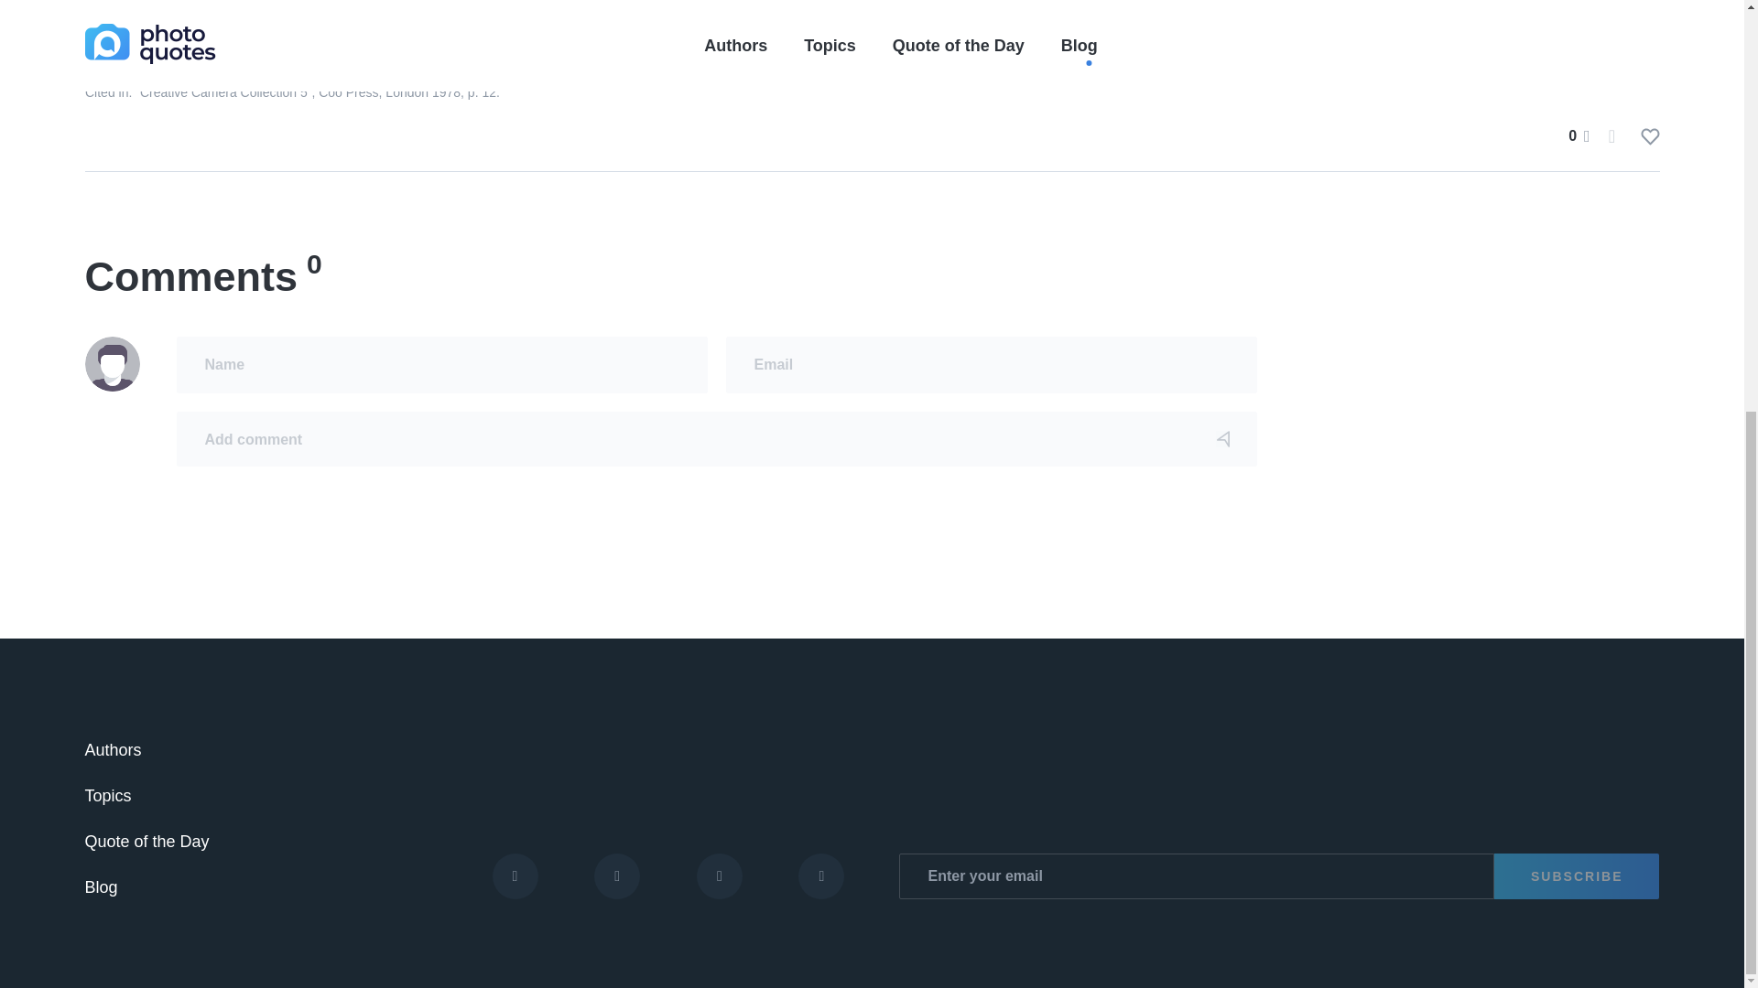 This screenshot has height=988, width=1758. What do you see at coordinates (101, 887) in the screenshot?
I see `Blog` at bounding box center [101, 887].